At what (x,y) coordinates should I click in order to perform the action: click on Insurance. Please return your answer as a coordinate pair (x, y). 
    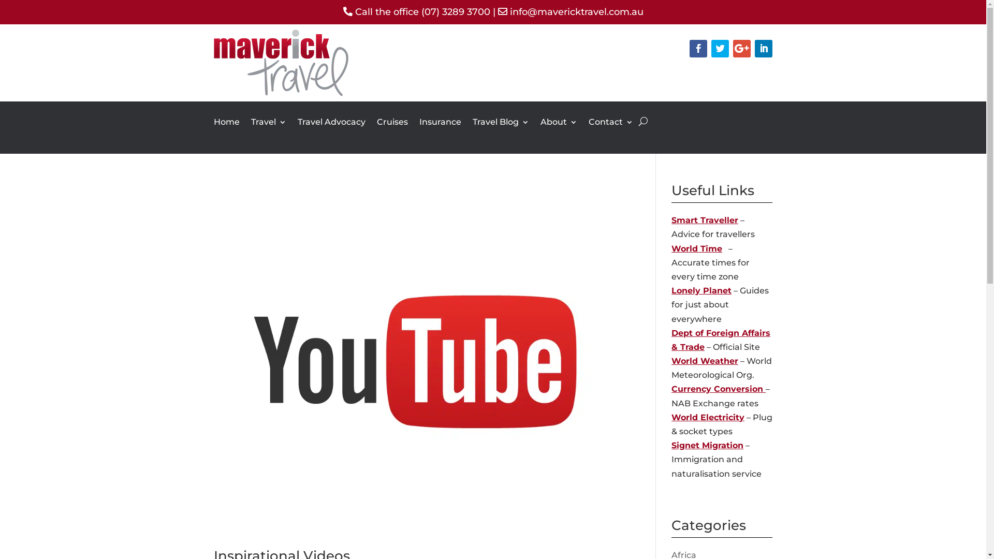
    Looking at the image, I should click on (440, 129).